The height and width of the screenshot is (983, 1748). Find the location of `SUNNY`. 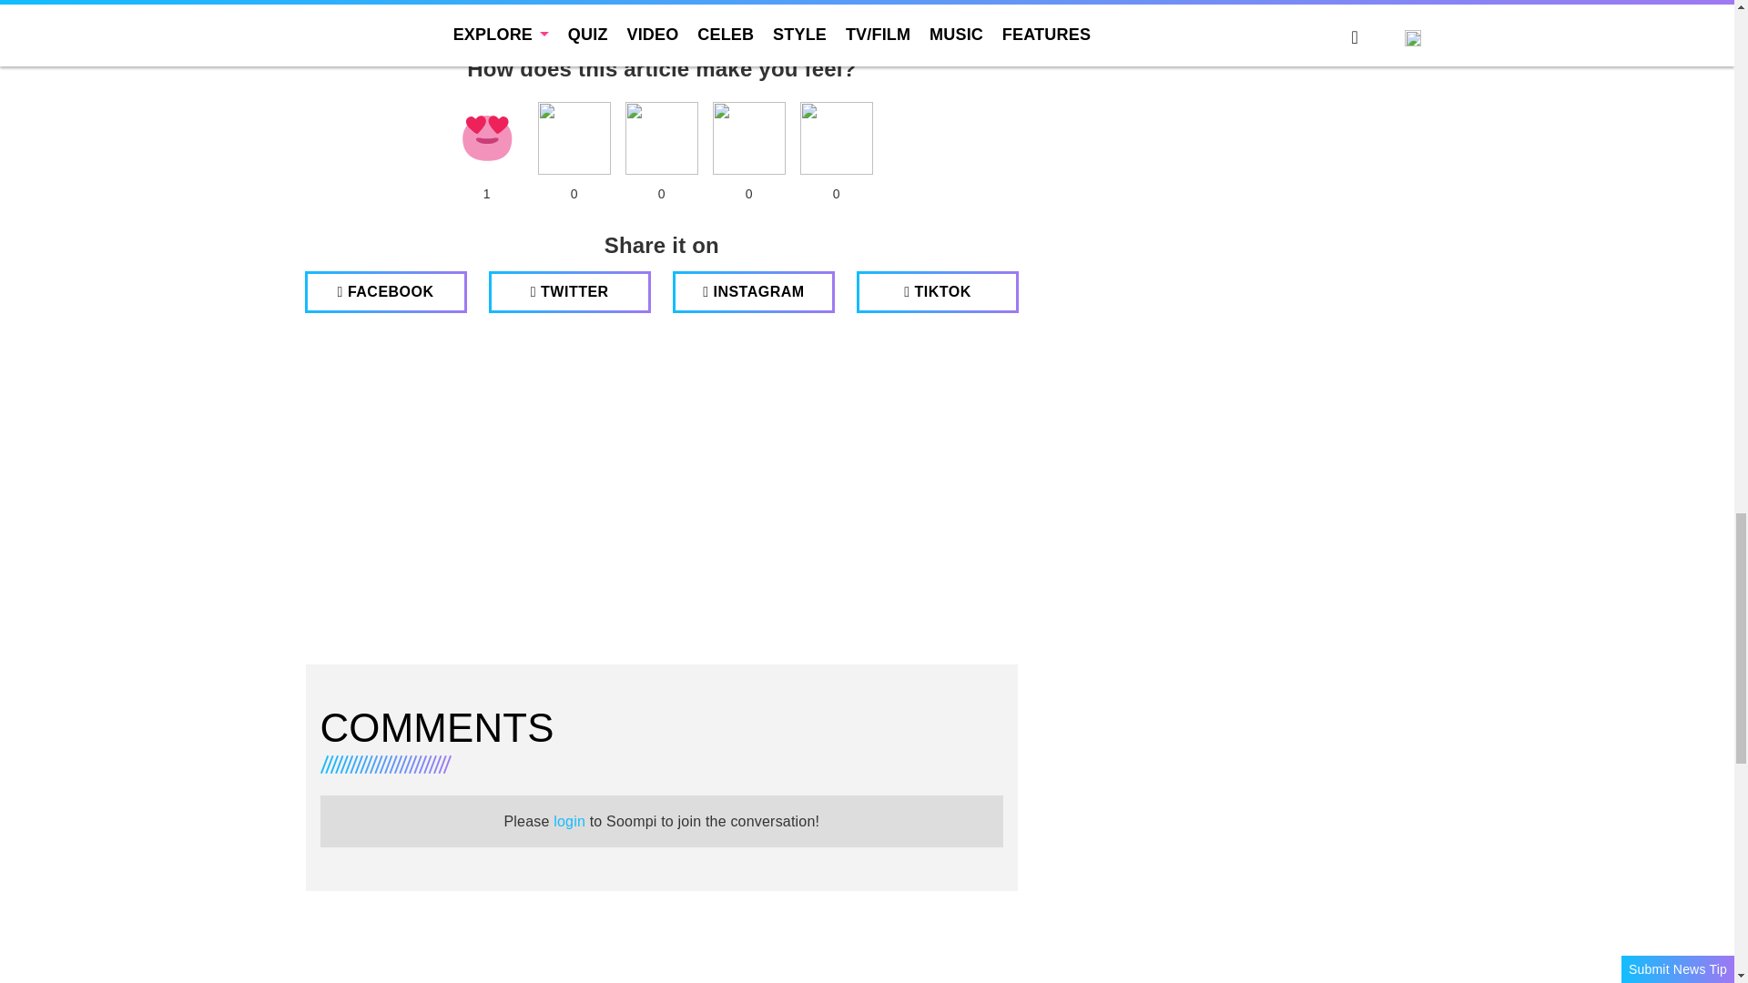

SUNNY is located at coordinates (457, 27).